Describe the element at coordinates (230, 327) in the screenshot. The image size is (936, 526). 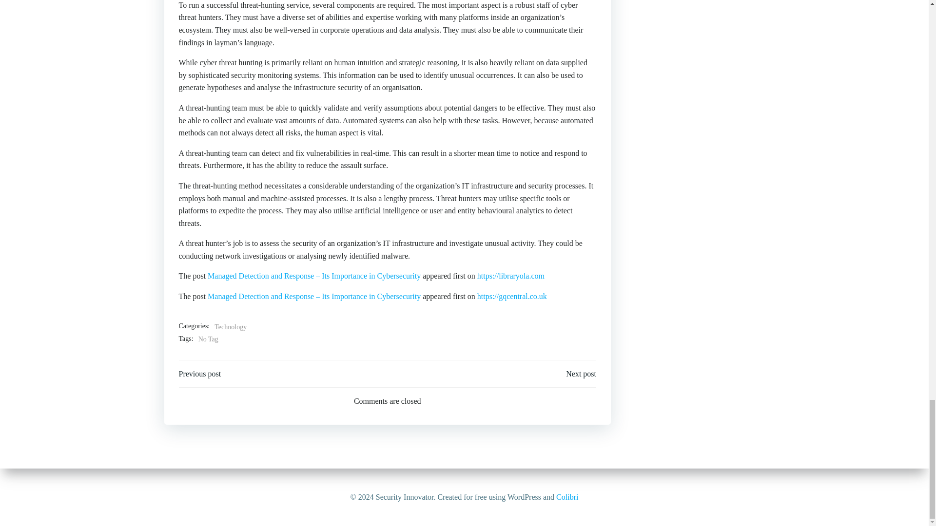
I see `Technology` at that location.